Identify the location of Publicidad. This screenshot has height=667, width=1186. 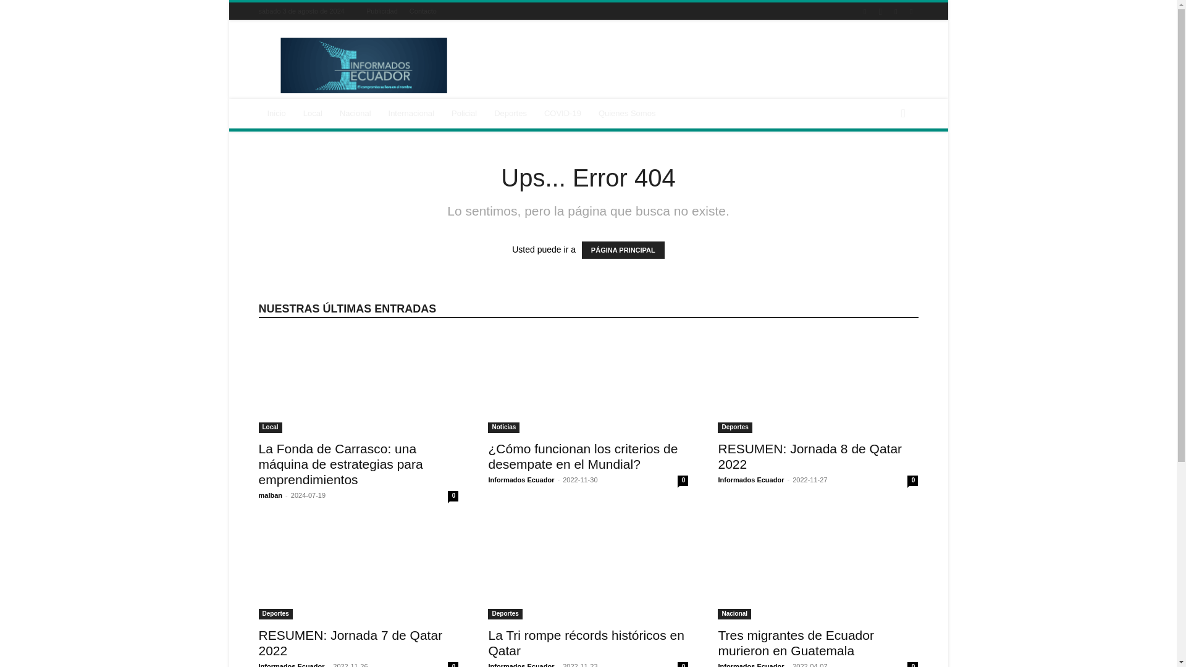
(382, 10).